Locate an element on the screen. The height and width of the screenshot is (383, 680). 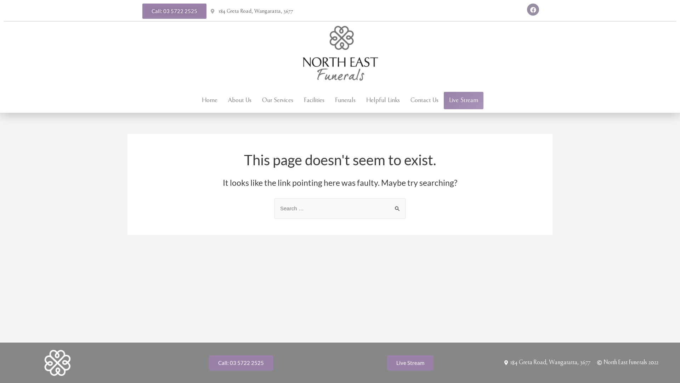
Our Services is located at coordinates (306, 95).